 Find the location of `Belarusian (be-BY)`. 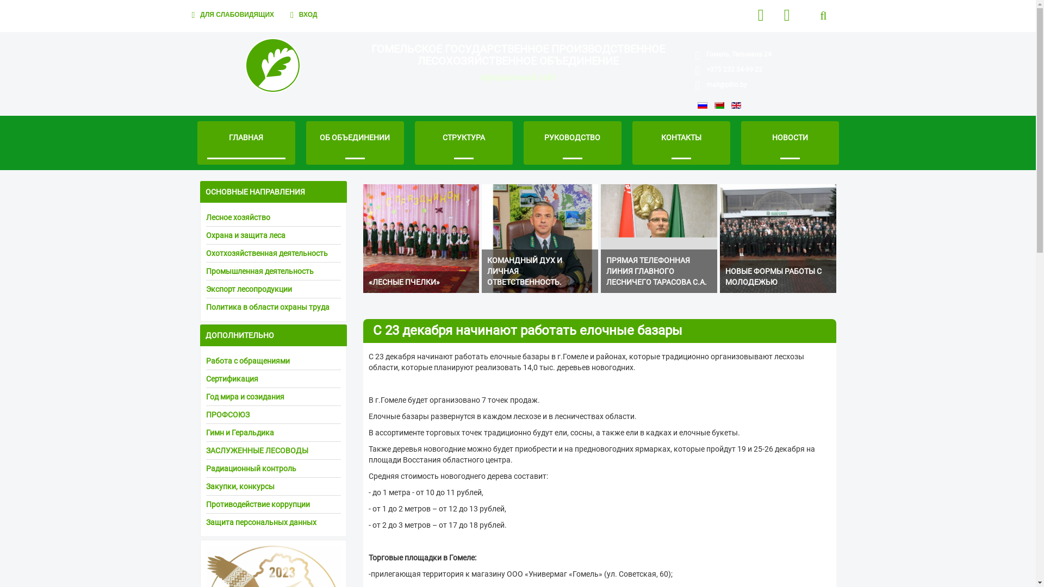

Belarusian (be-BY) is located at coordinates (719, 105).